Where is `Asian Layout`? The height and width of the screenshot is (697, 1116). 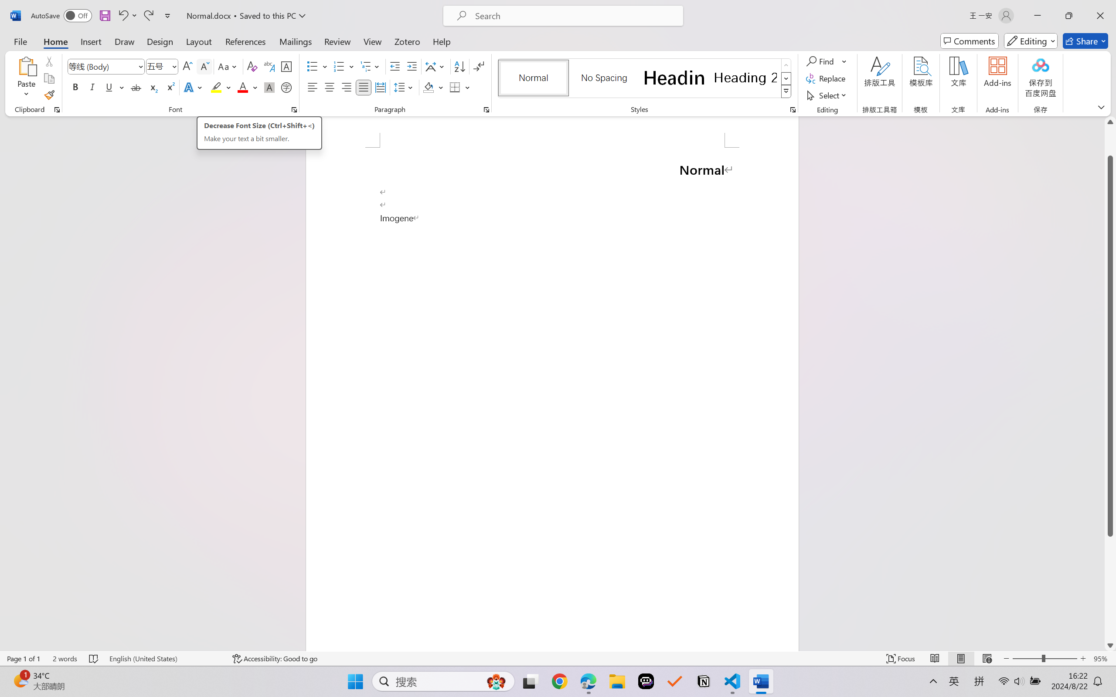 Asian Layout is located at coordinates (436, 66).